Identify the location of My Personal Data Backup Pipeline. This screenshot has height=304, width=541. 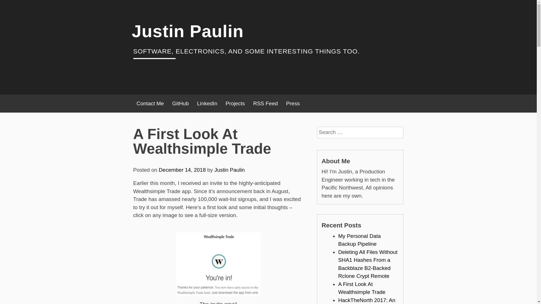
(360, 240).